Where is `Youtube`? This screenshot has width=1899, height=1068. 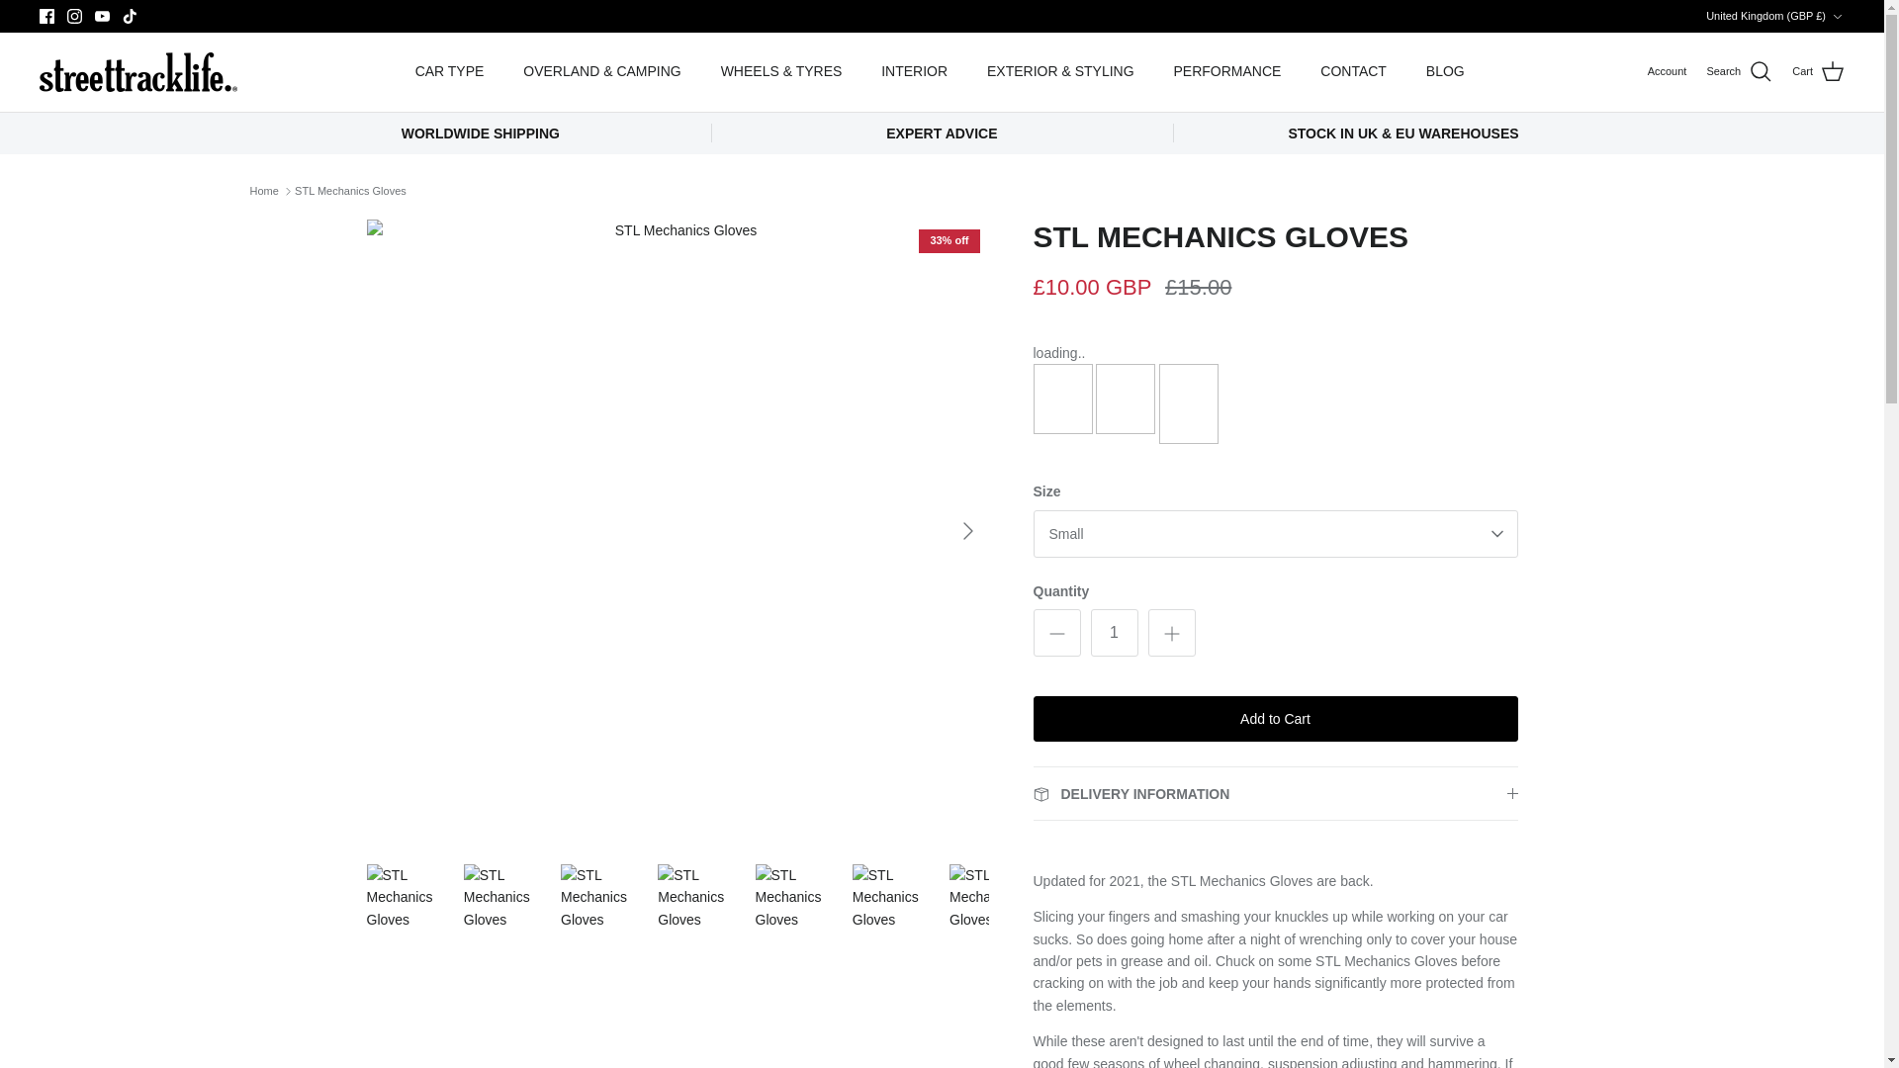
Youtube is located at coordinates (103, 16).